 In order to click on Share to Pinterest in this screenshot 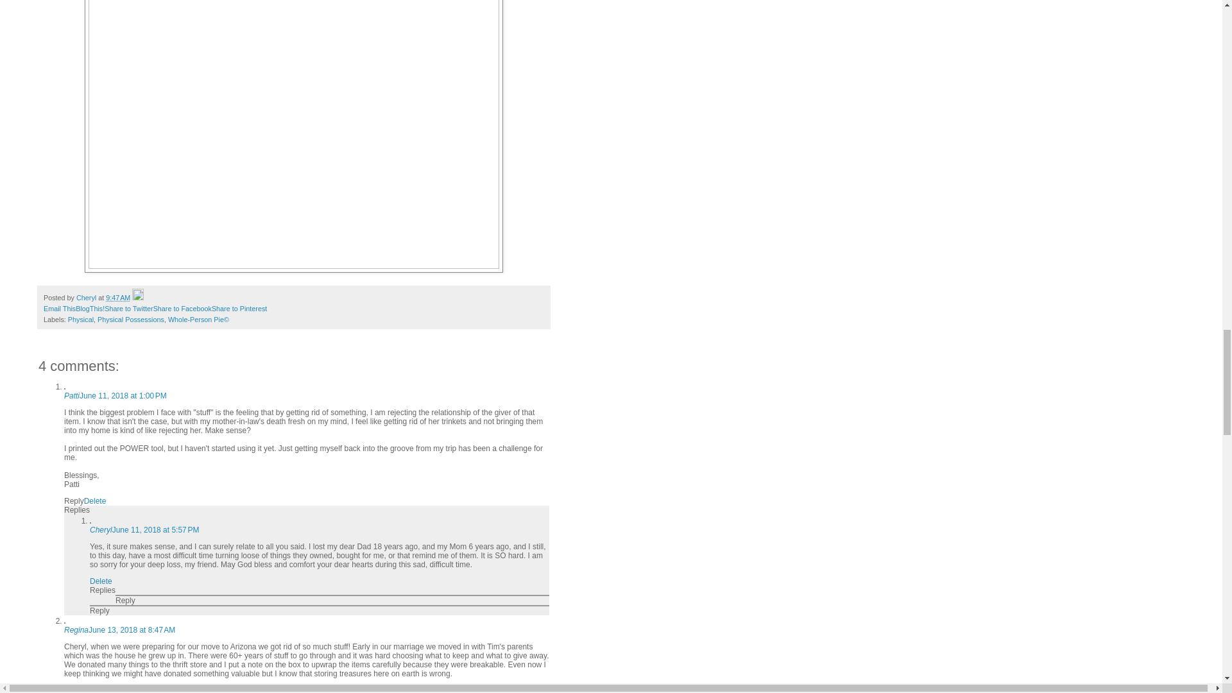, I will do `click(239, 309)`.